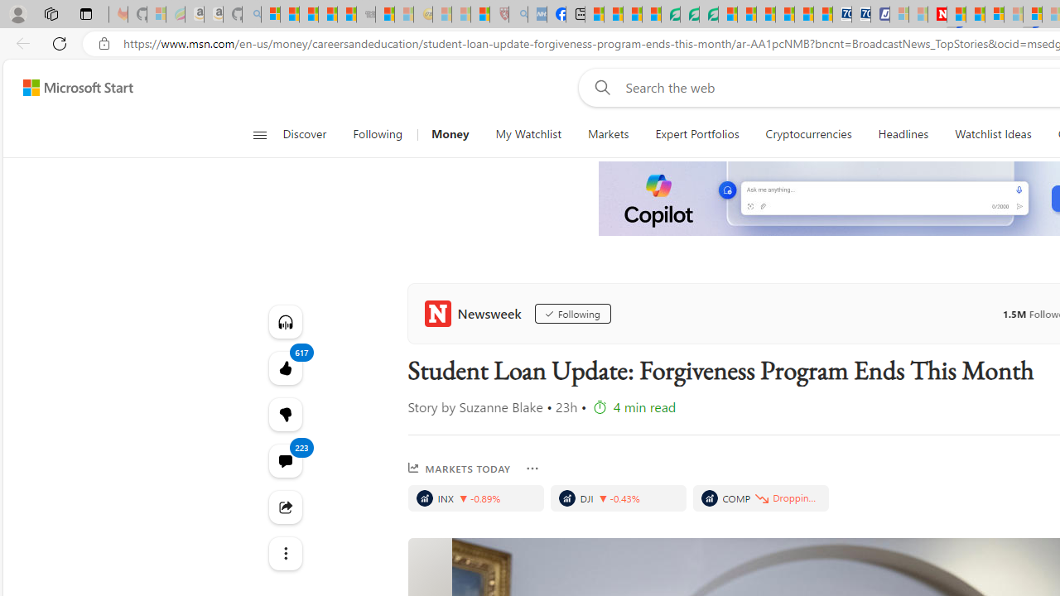 The height and width of the screenshot is (596, 1060). What do you see at coordinates (285, 368) in the screenshot?
I see `617 Like` at bounding box center [285, 368].